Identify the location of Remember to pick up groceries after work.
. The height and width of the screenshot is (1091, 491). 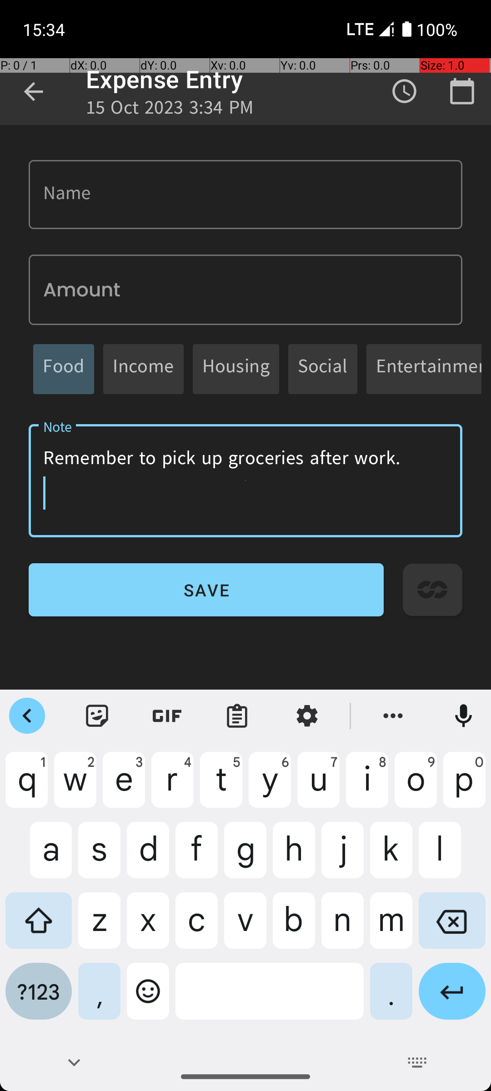
(245, 481).